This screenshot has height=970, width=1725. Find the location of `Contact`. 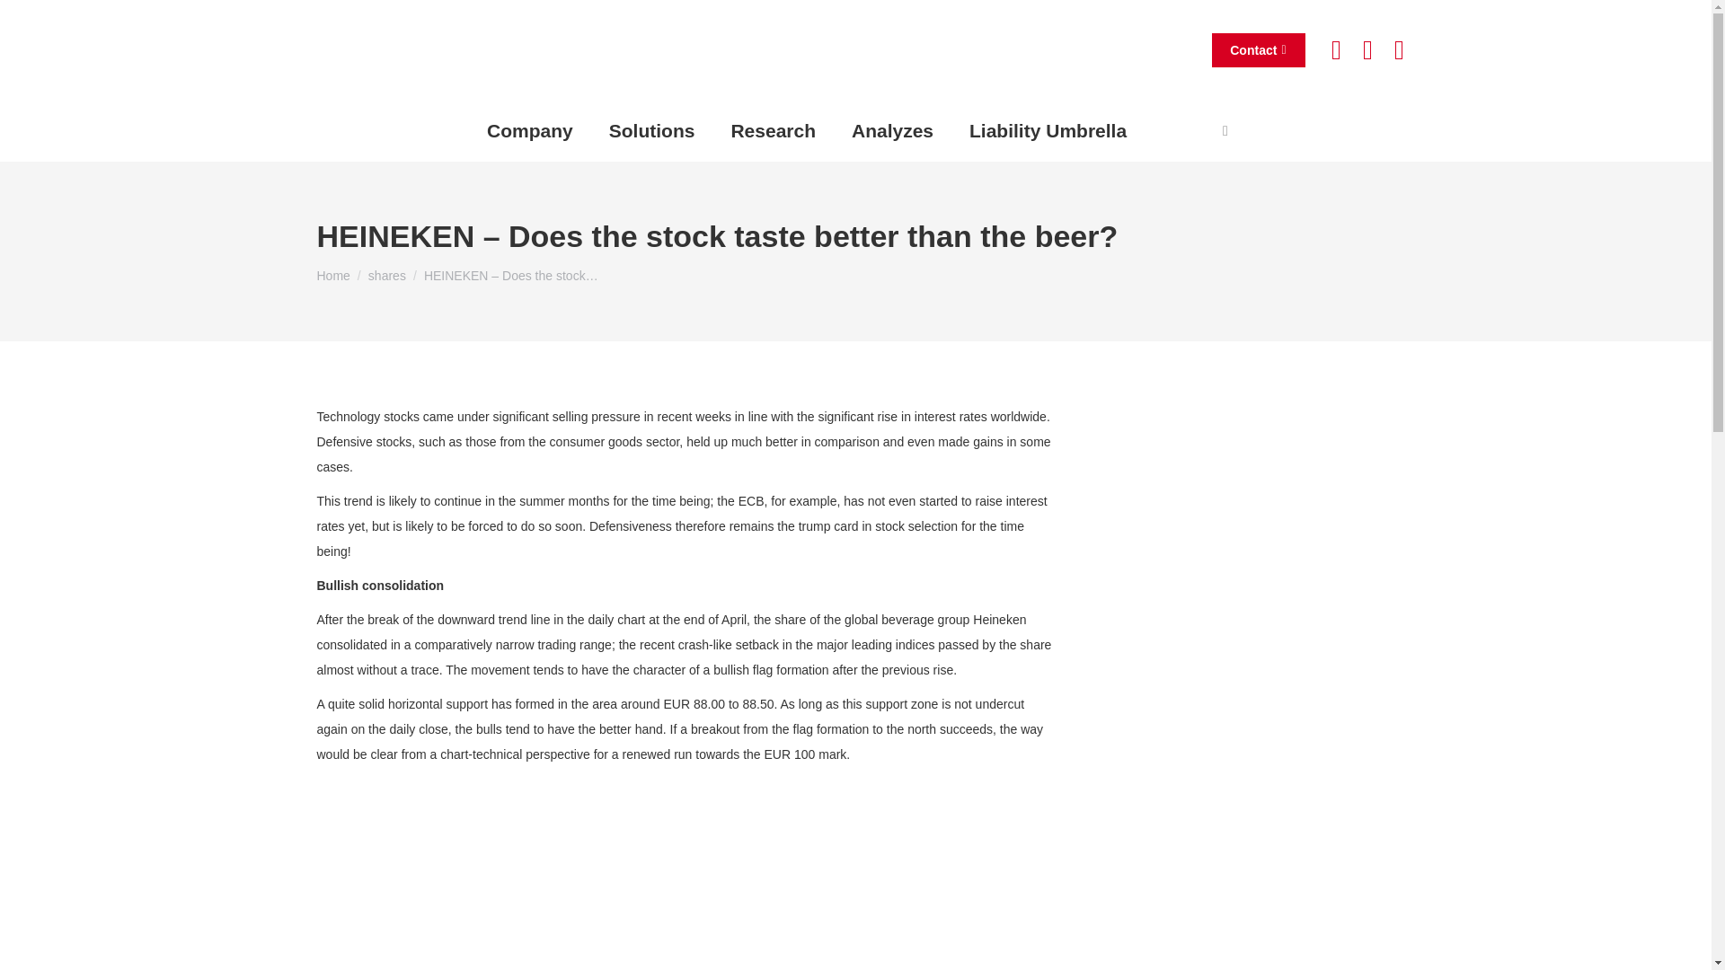

Contact is located at coordinates (1258, 48).